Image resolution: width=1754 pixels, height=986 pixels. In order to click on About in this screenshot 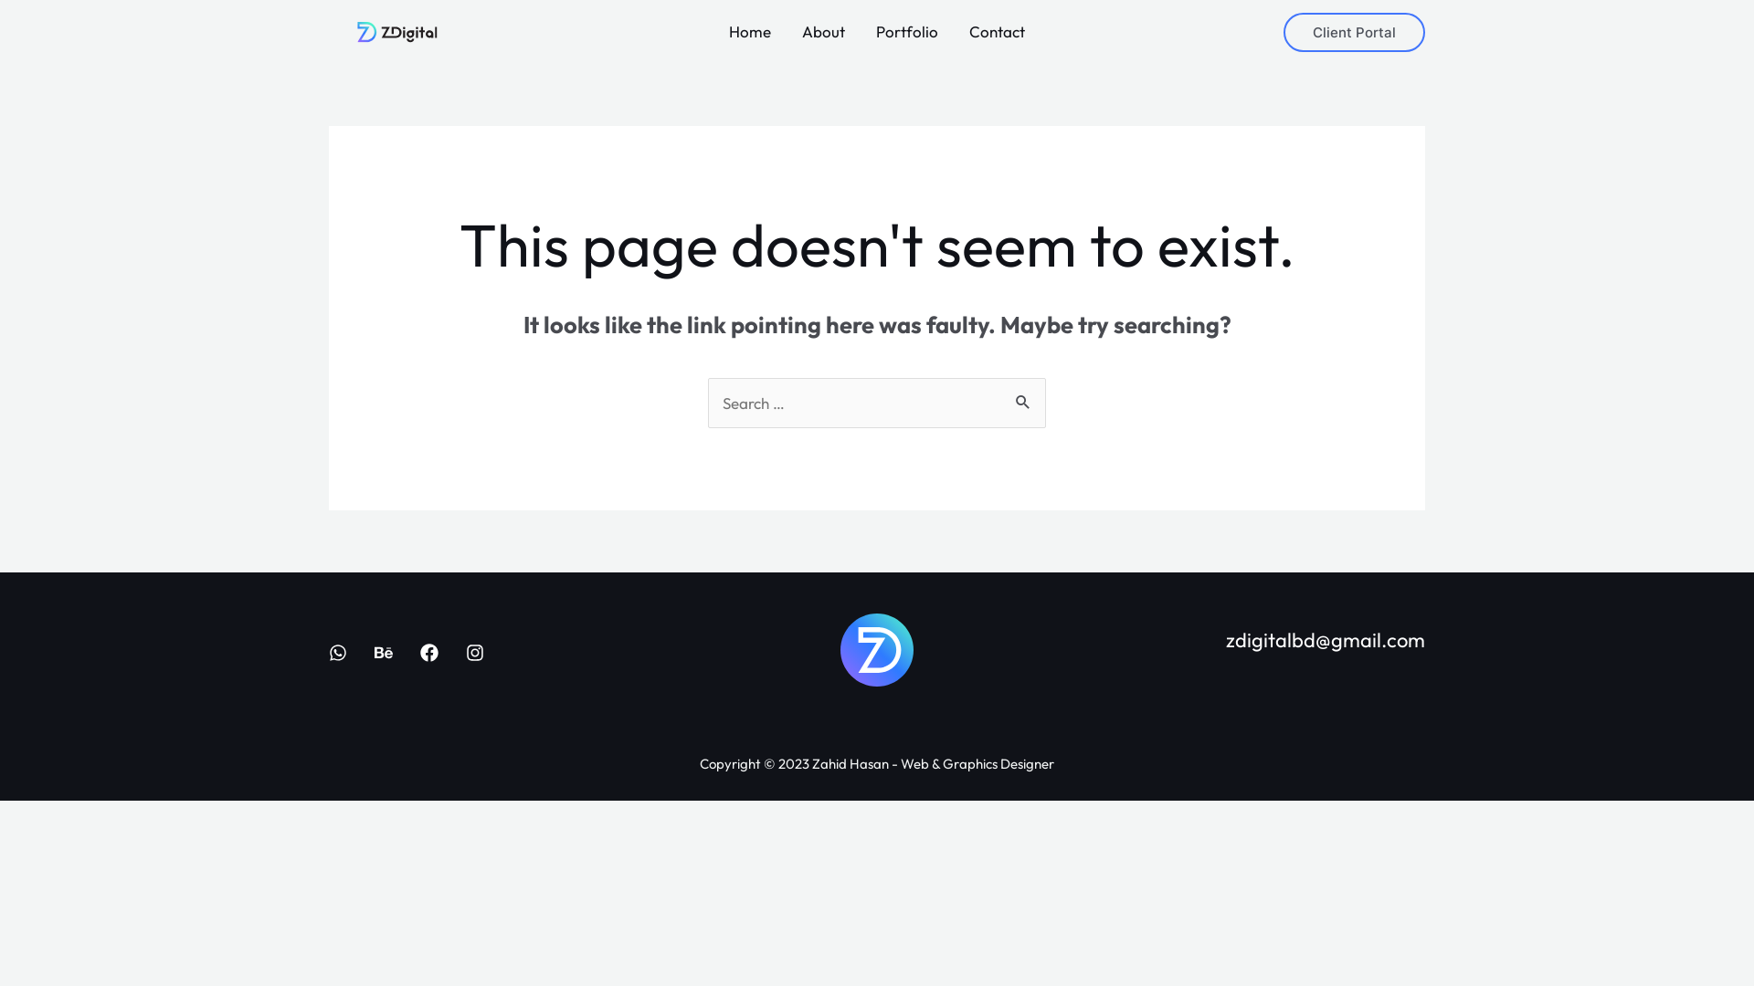, I will do `click(824, 32)`.